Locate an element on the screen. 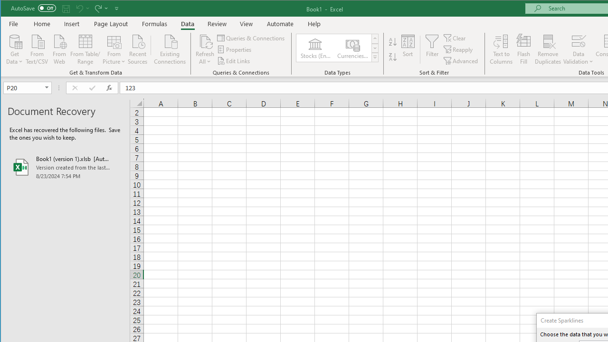 The width and height of the screenshot is (608, 342). Properties is located at coordinates (235, 49).